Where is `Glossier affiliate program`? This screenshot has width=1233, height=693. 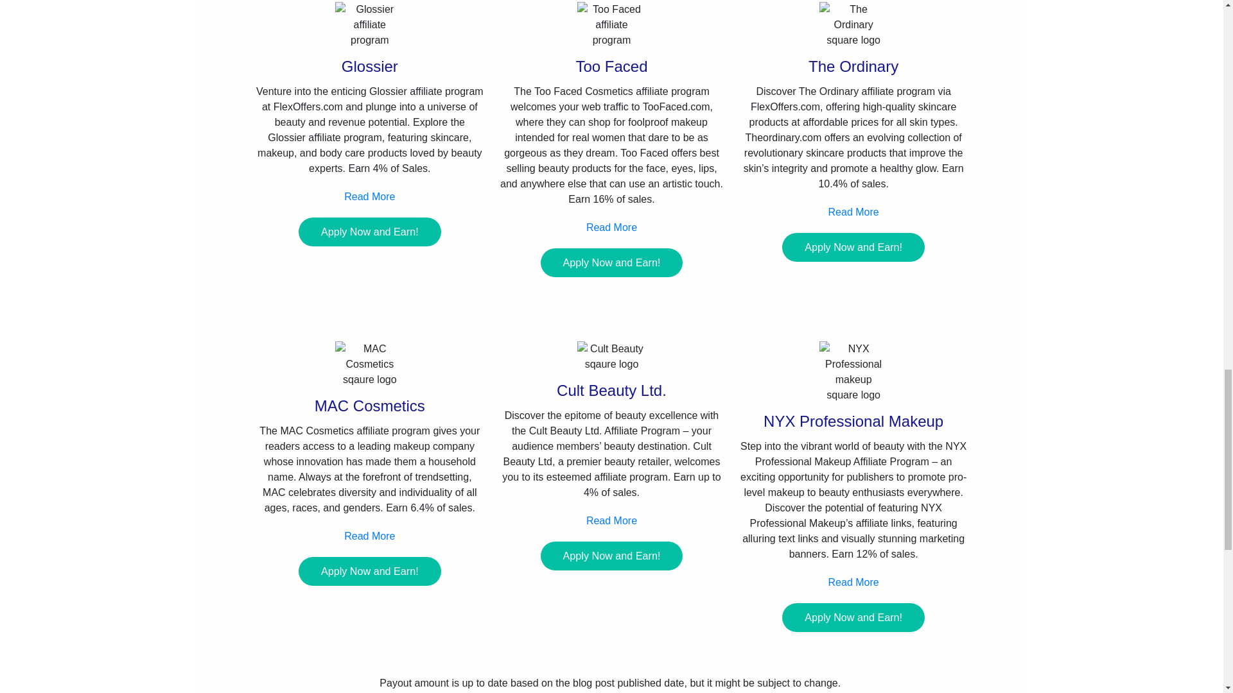 Glossier affiliate program is located at coordinates (370, 24).